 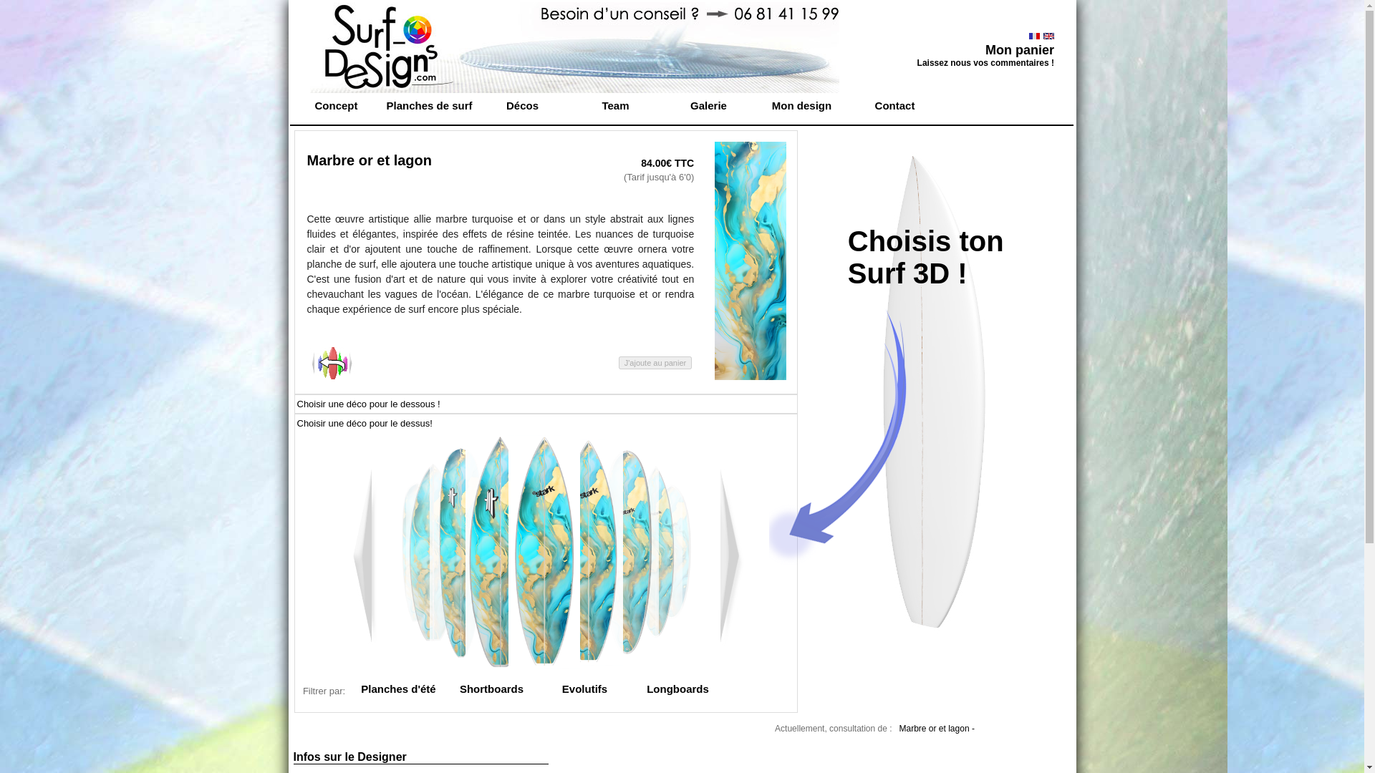 I want to click on Galerie, so click(x=708, y=105).